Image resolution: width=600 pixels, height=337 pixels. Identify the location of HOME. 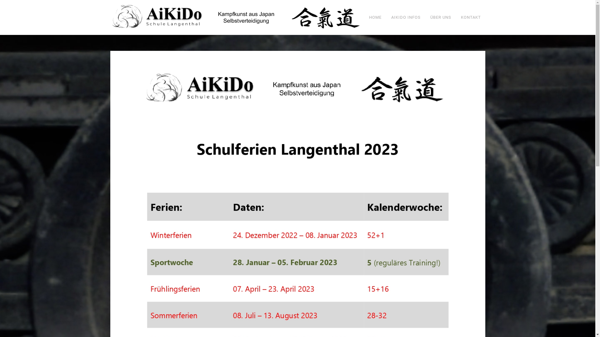
(377, 17).